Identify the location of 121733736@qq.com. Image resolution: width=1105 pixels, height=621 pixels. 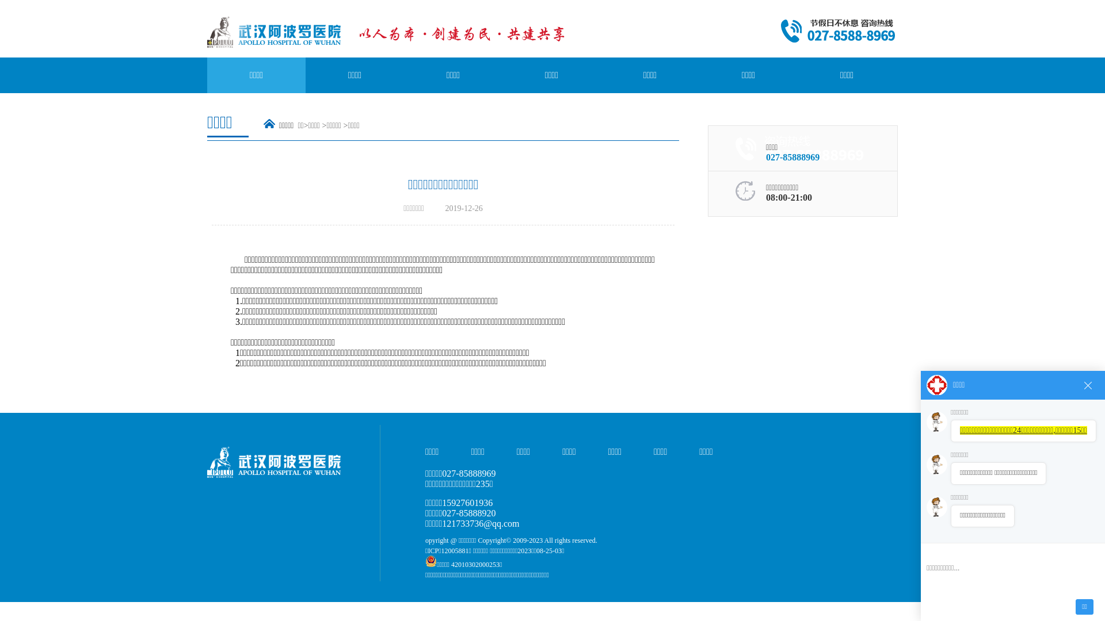
(481, 523).